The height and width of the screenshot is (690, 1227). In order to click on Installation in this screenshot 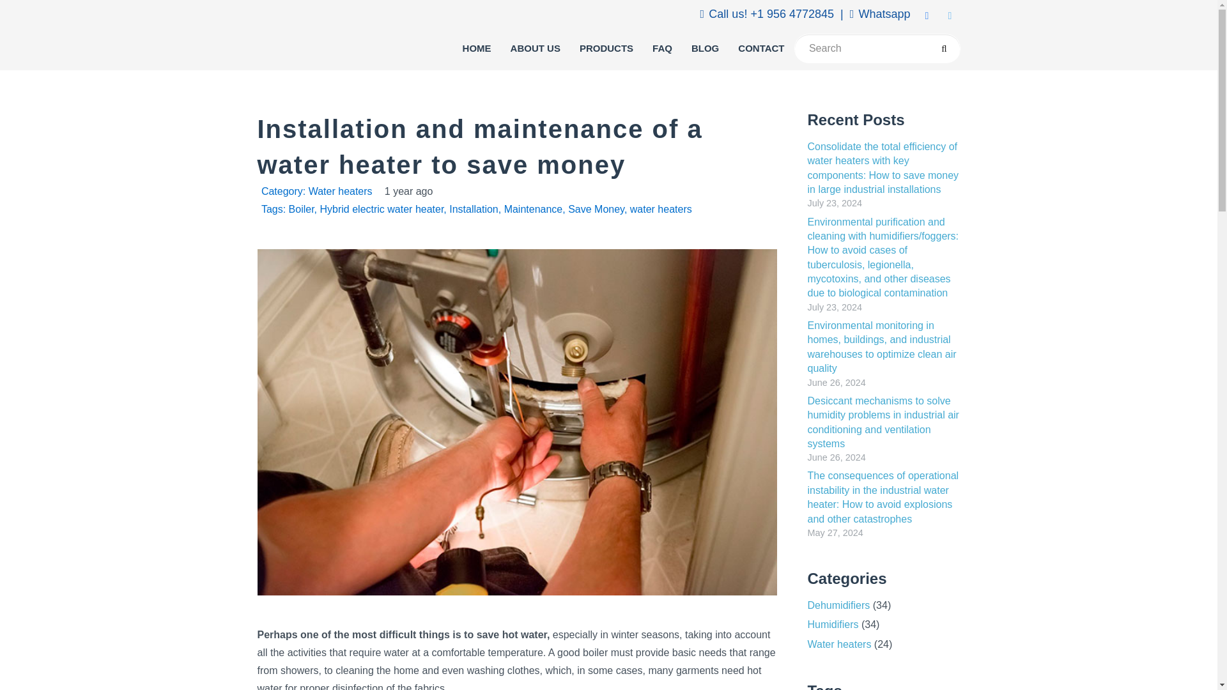, I will do `click(473, 208)`.